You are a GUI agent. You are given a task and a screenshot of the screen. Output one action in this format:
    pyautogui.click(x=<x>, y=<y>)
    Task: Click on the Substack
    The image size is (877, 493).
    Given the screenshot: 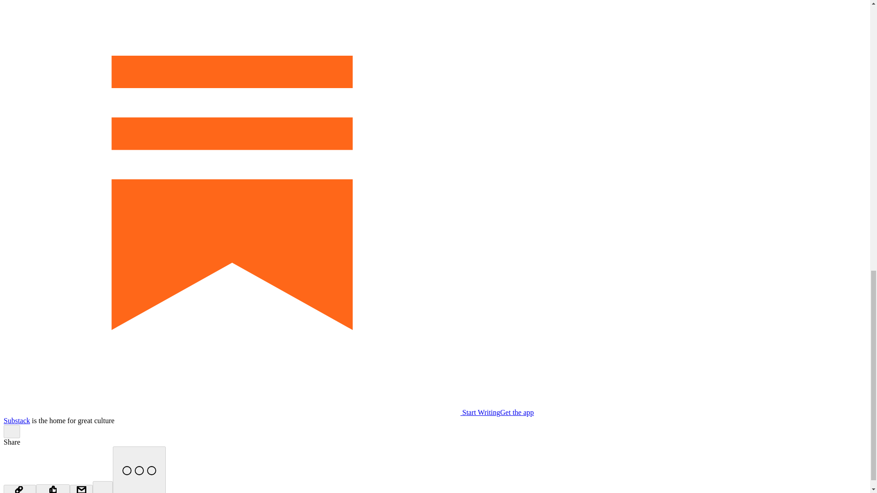 What is the action you would take?
    pyautogui.click(x=16, y=420)
    